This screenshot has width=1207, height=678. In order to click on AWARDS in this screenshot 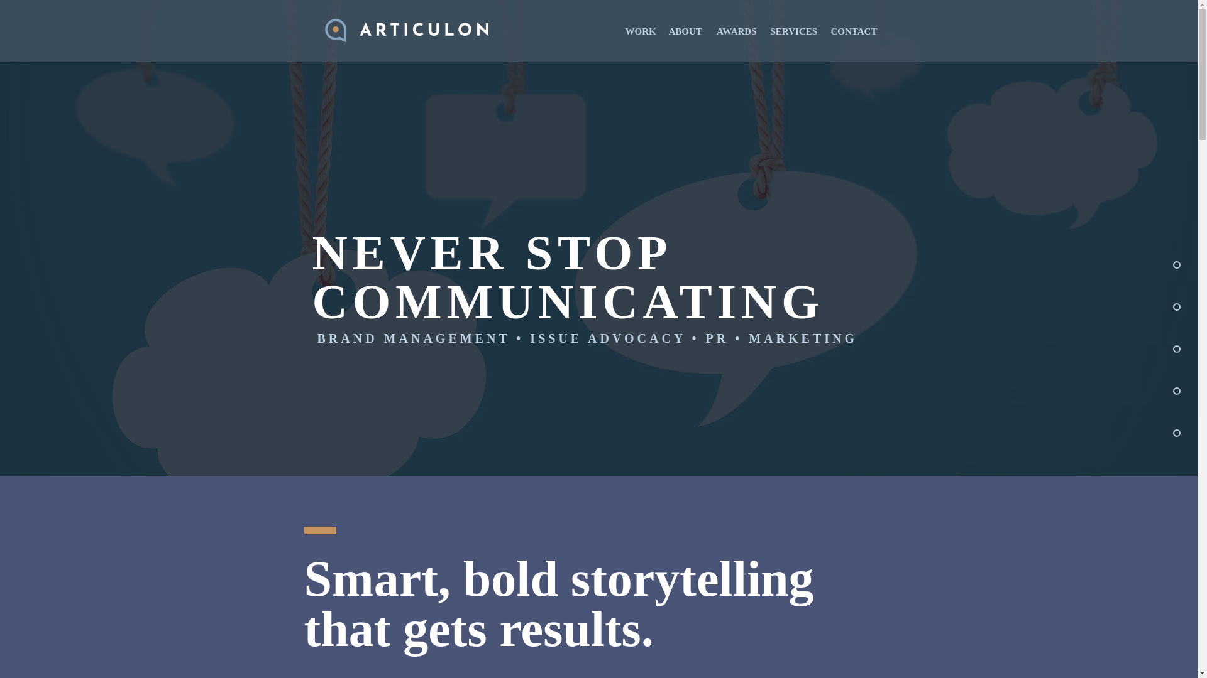, I will do `click(737, 31)`.